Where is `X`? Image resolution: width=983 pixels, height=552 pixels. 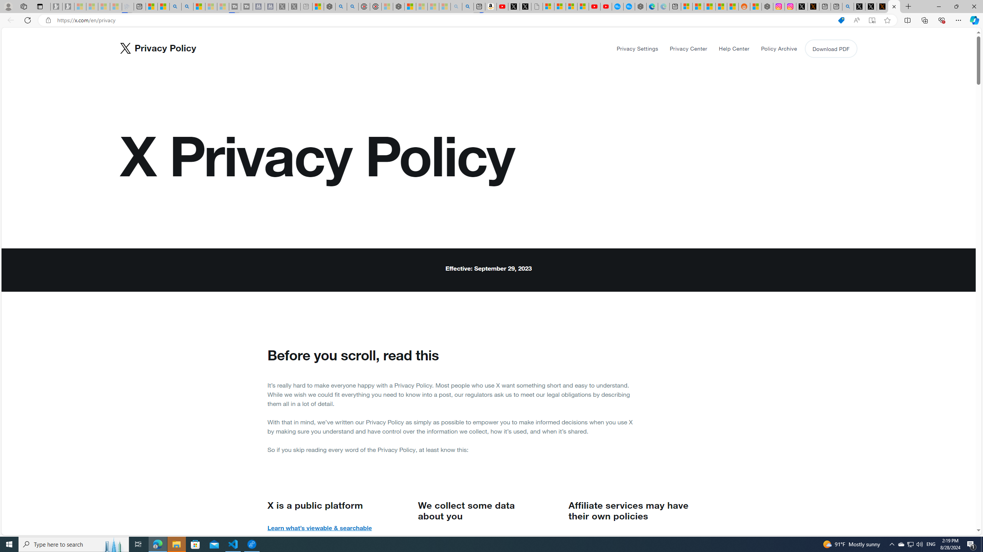 X is located at coordinates (525, 7).